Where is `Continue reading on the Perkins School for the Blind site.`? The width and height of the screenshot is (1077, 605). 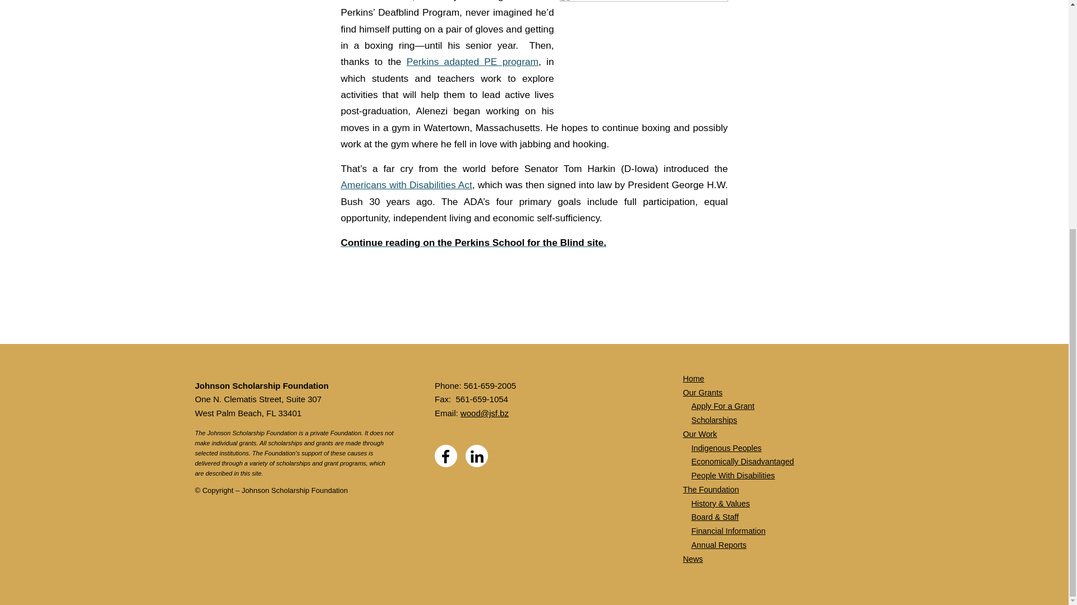
Continue reading on the Perkins School for the Blind site. is located at coordinates (473, 242).